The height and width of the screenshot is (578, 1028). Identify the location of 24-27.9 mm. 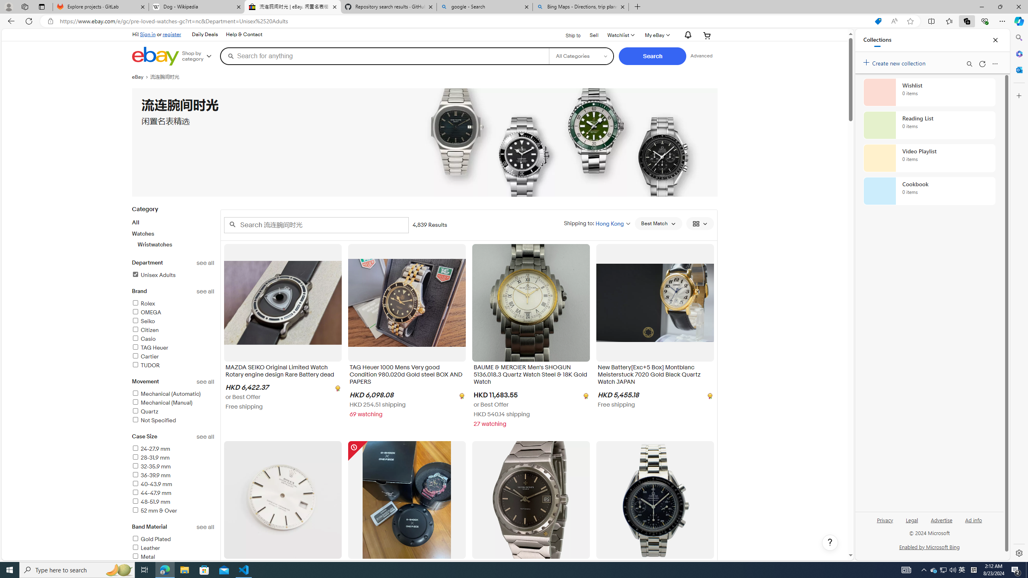
(151, 449).